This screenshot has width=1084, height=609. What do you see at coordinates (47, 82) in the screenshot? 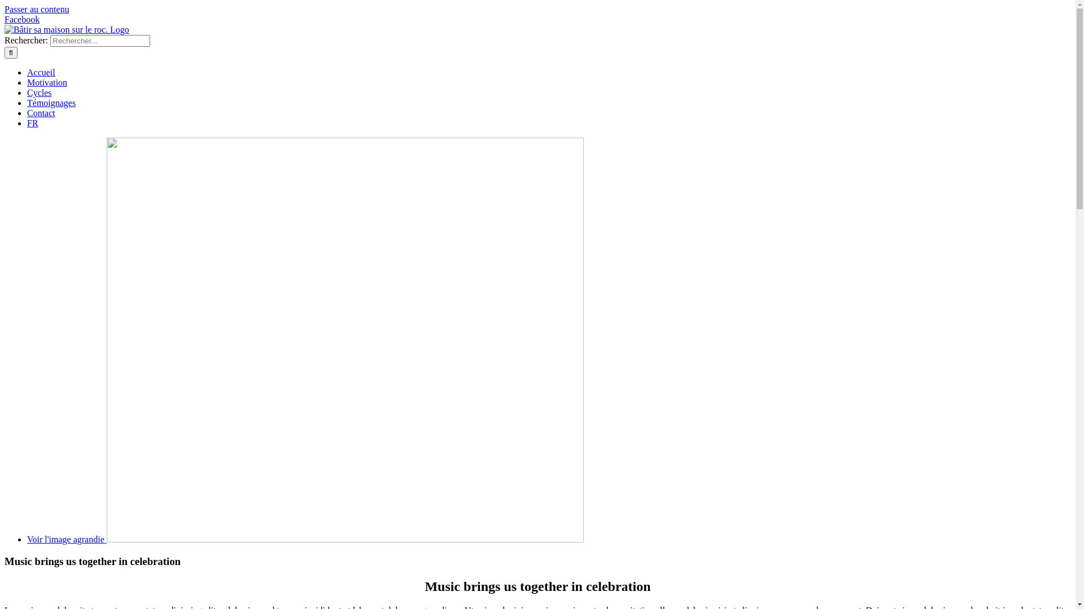
I see `Motivation` at bounding box center [47, 82].